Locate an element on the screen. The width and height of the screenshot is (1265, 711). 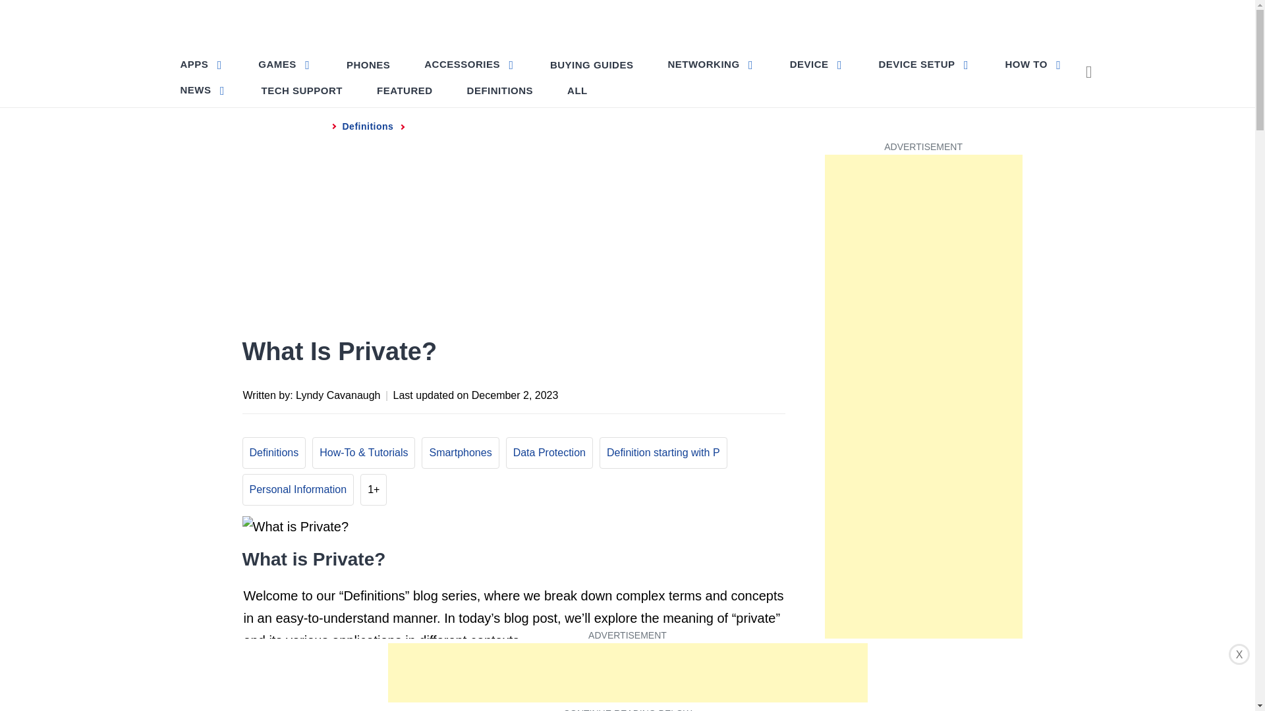
ACCESSORIES is located at coordinates (469, 63).